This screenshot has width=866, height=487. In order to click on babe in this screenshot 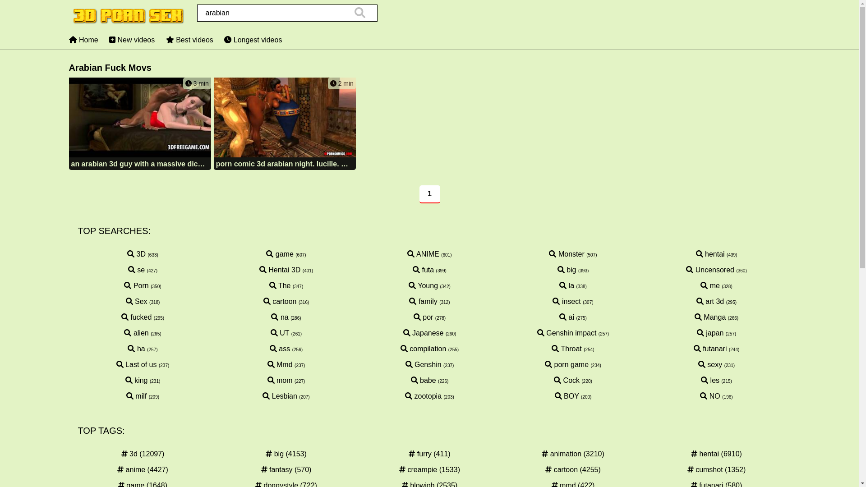, I will do `click(424, 381)`.